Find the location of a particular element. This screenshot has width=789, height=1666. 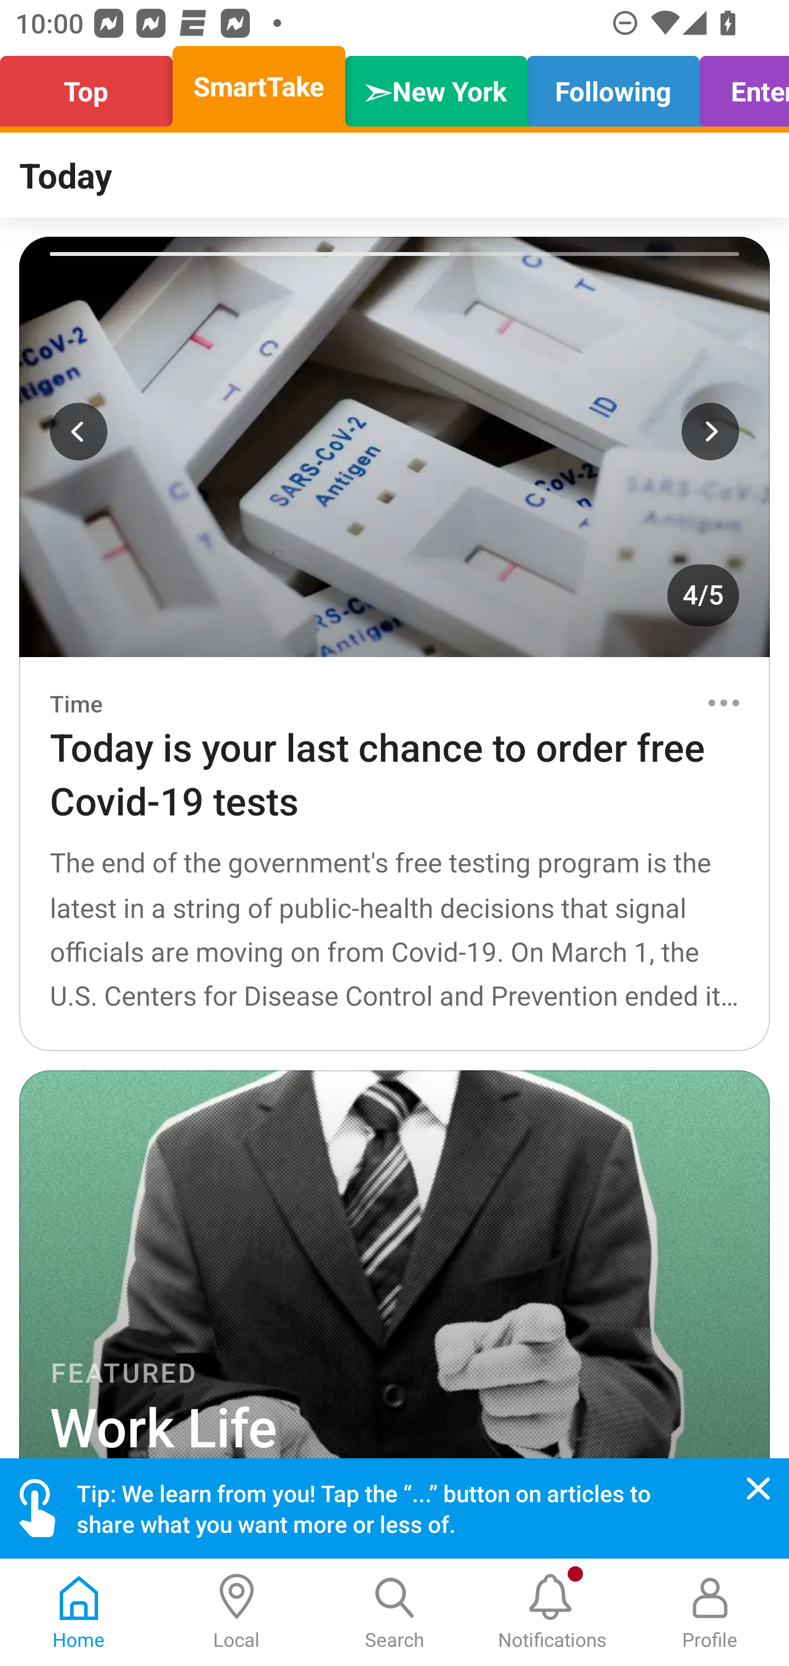

Profile is located at coordinates (710, 1612).